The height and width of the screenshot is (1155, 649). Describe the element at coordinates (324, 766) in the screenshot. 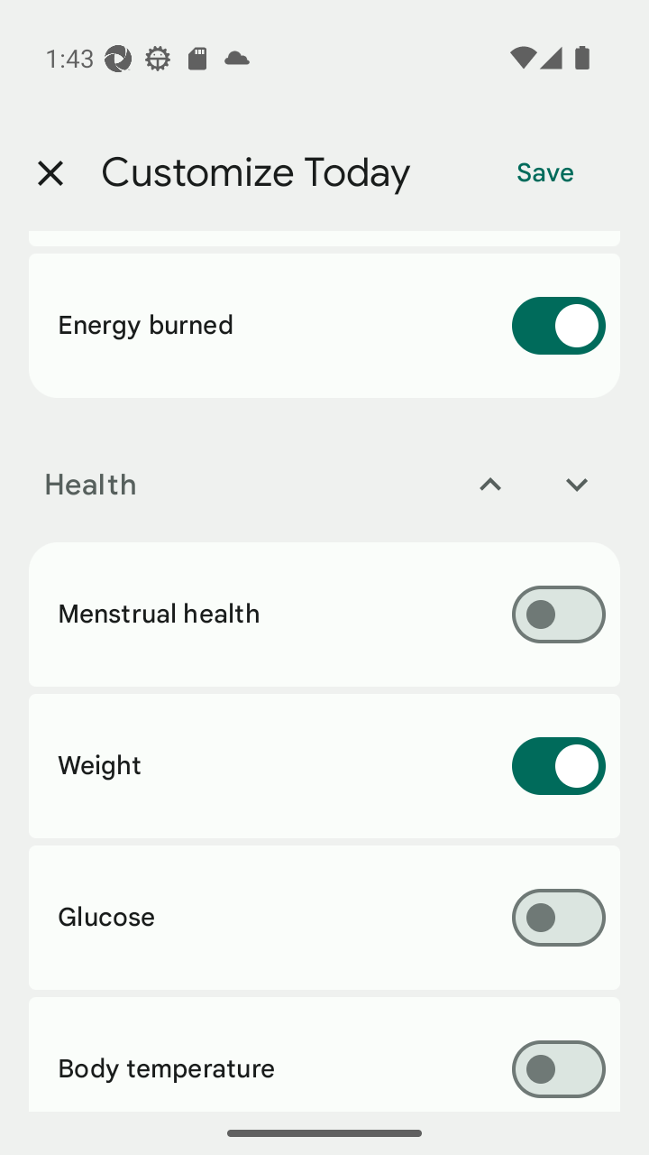

I see `Weight` at that location.